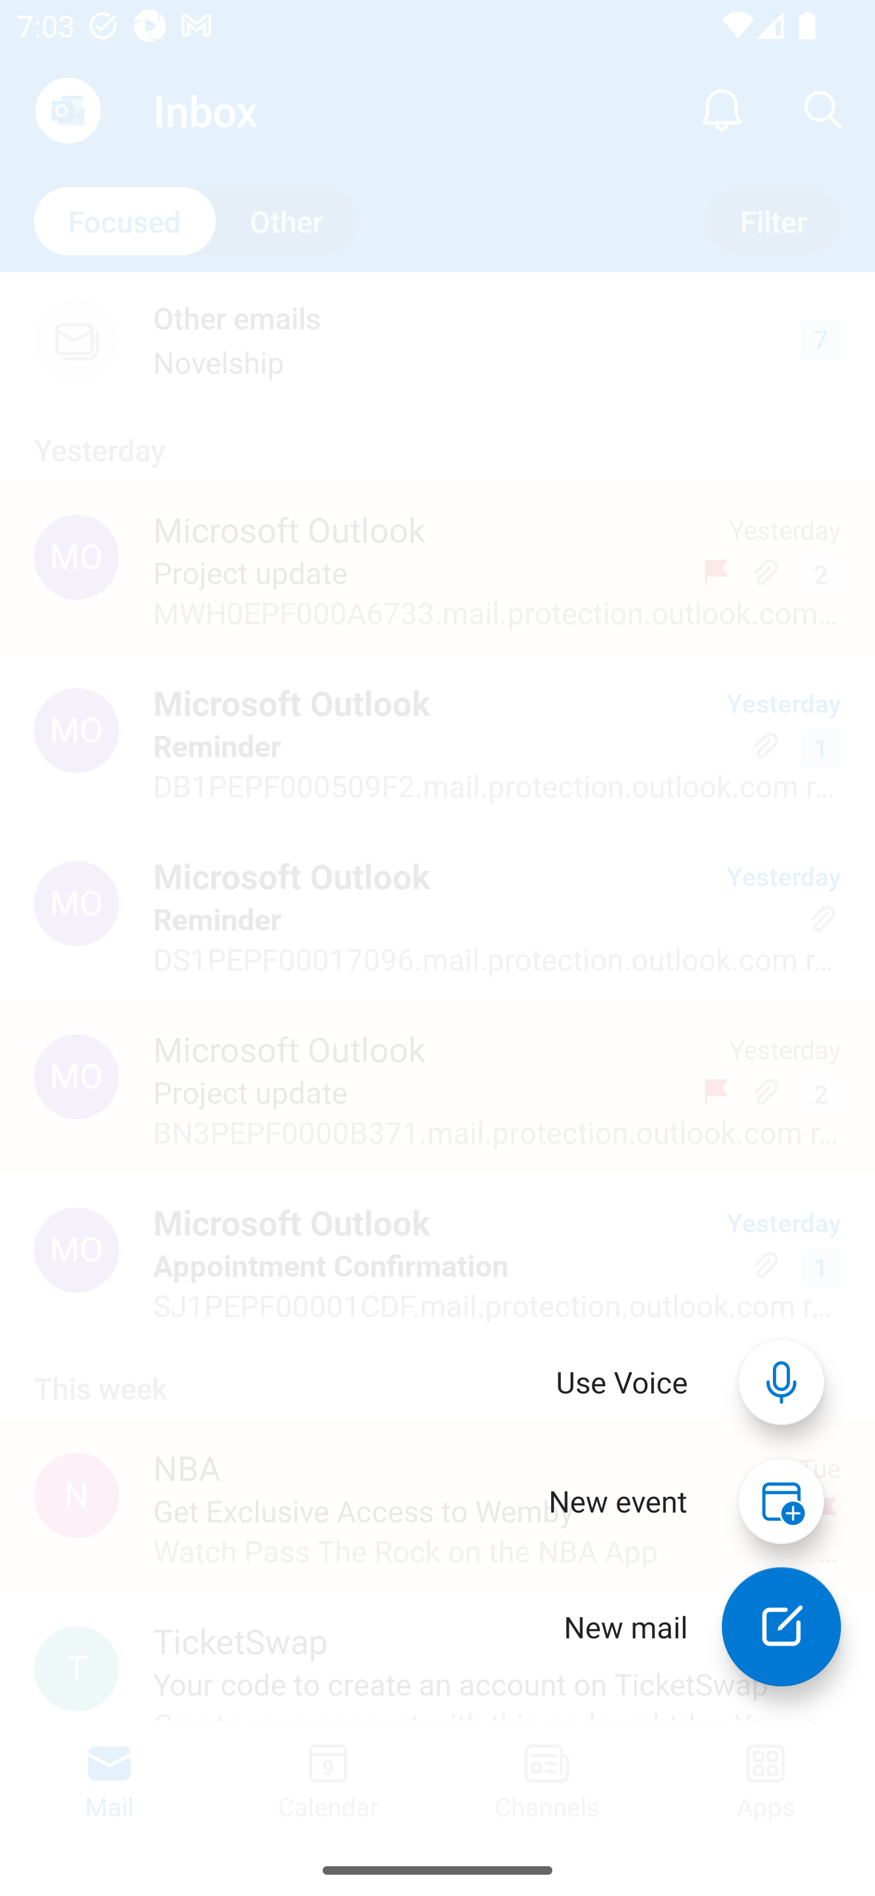 Image resolution: width=875 pixels, height=1896 pixels. I want to click on New event, so click(618, 1501).